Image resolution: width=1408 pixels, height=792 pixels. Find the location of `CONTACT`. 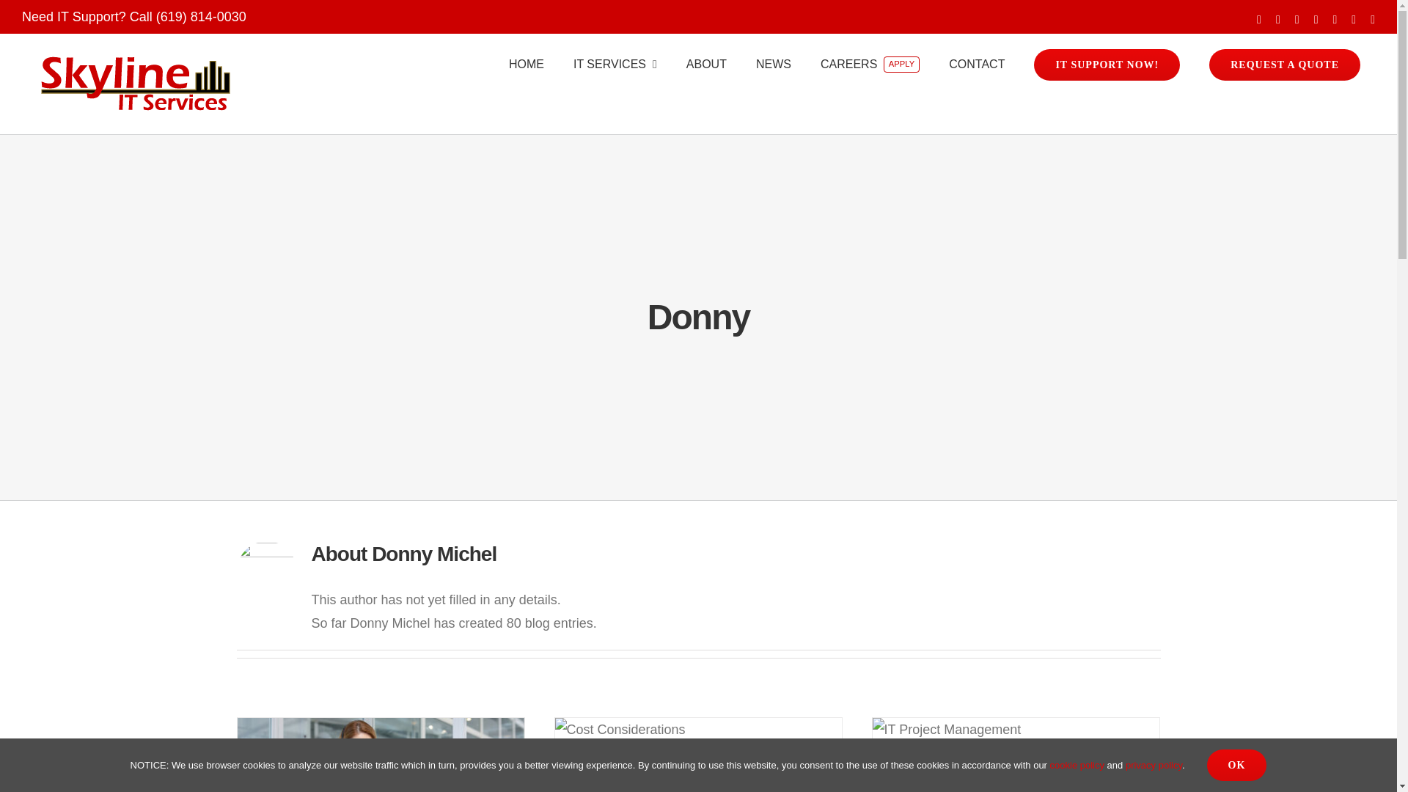

CONTACT is located at coordinates (977, 65).